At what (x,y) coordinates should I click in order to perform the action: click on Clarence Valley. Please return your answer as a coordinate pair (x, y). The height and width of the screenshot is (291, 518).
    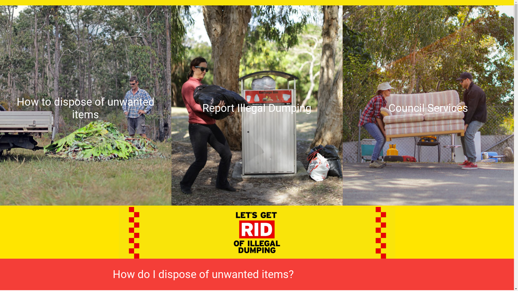
    Looking at the image, I should click on (425, 124).